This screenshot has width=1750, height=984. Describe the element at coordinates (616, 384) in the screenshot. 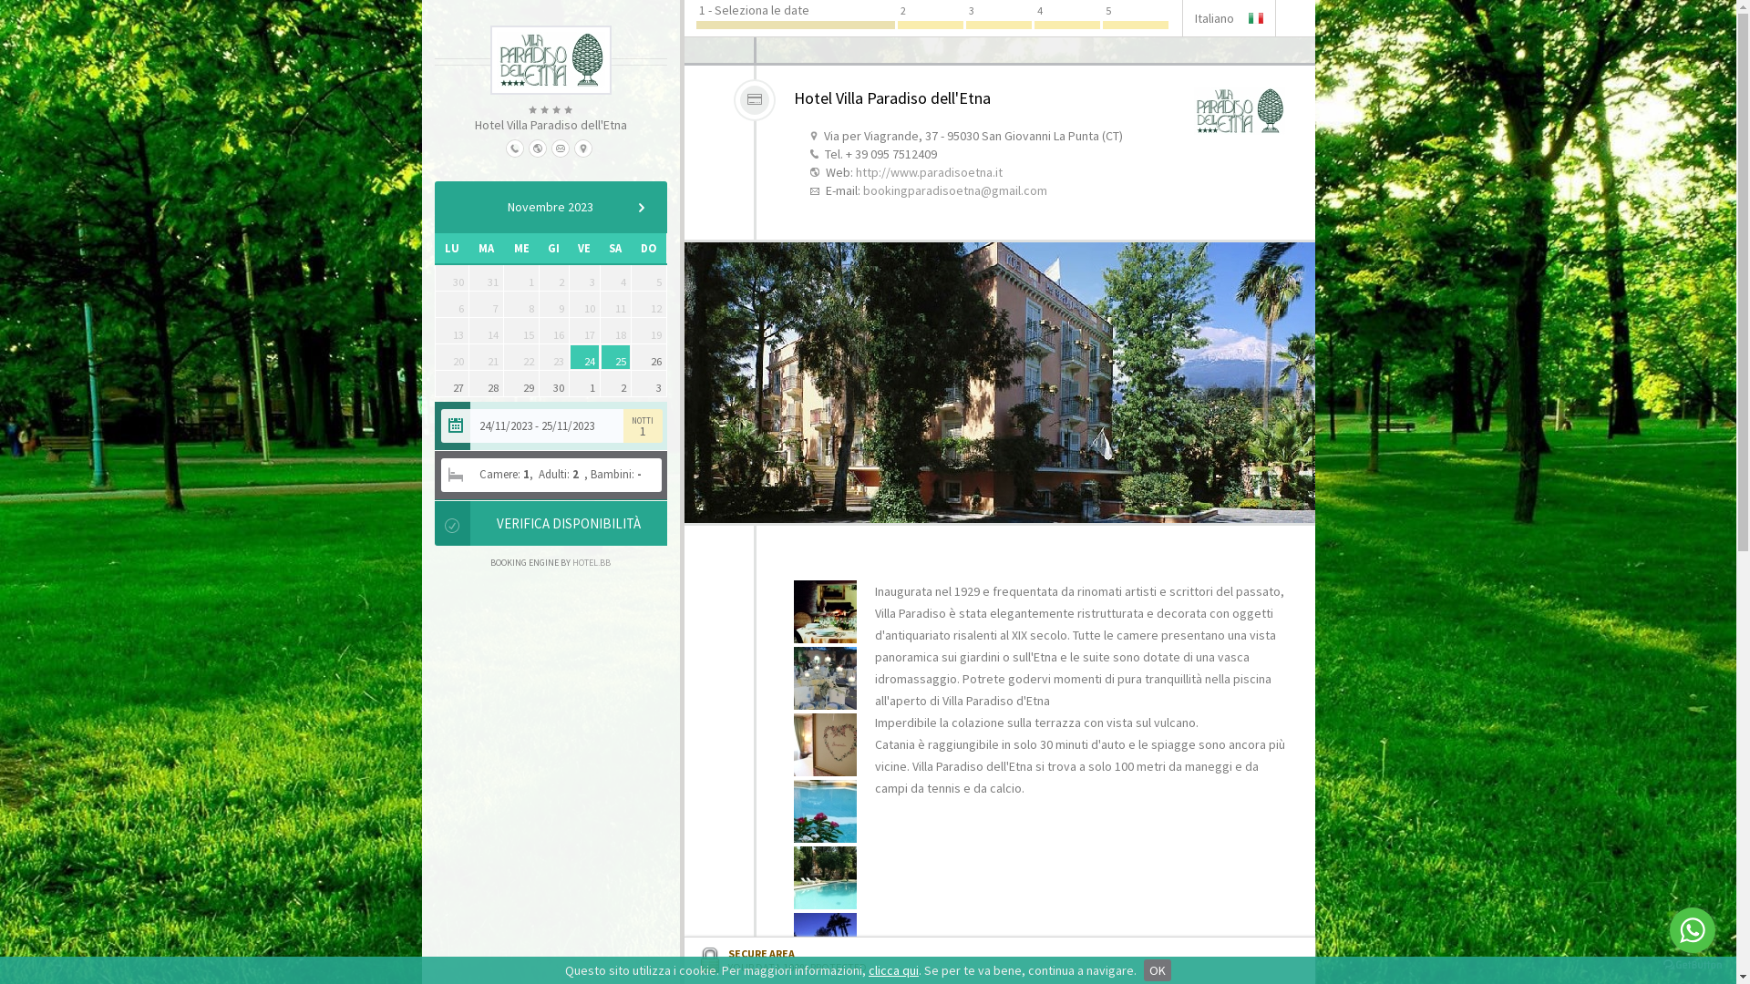

I see `2` at that location.